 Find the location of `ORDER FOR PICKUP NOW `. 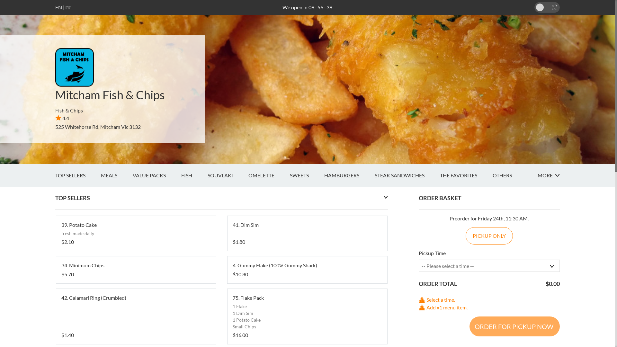

ORDER FOR PICKUP NOW  is located at coordinates (514, 326).